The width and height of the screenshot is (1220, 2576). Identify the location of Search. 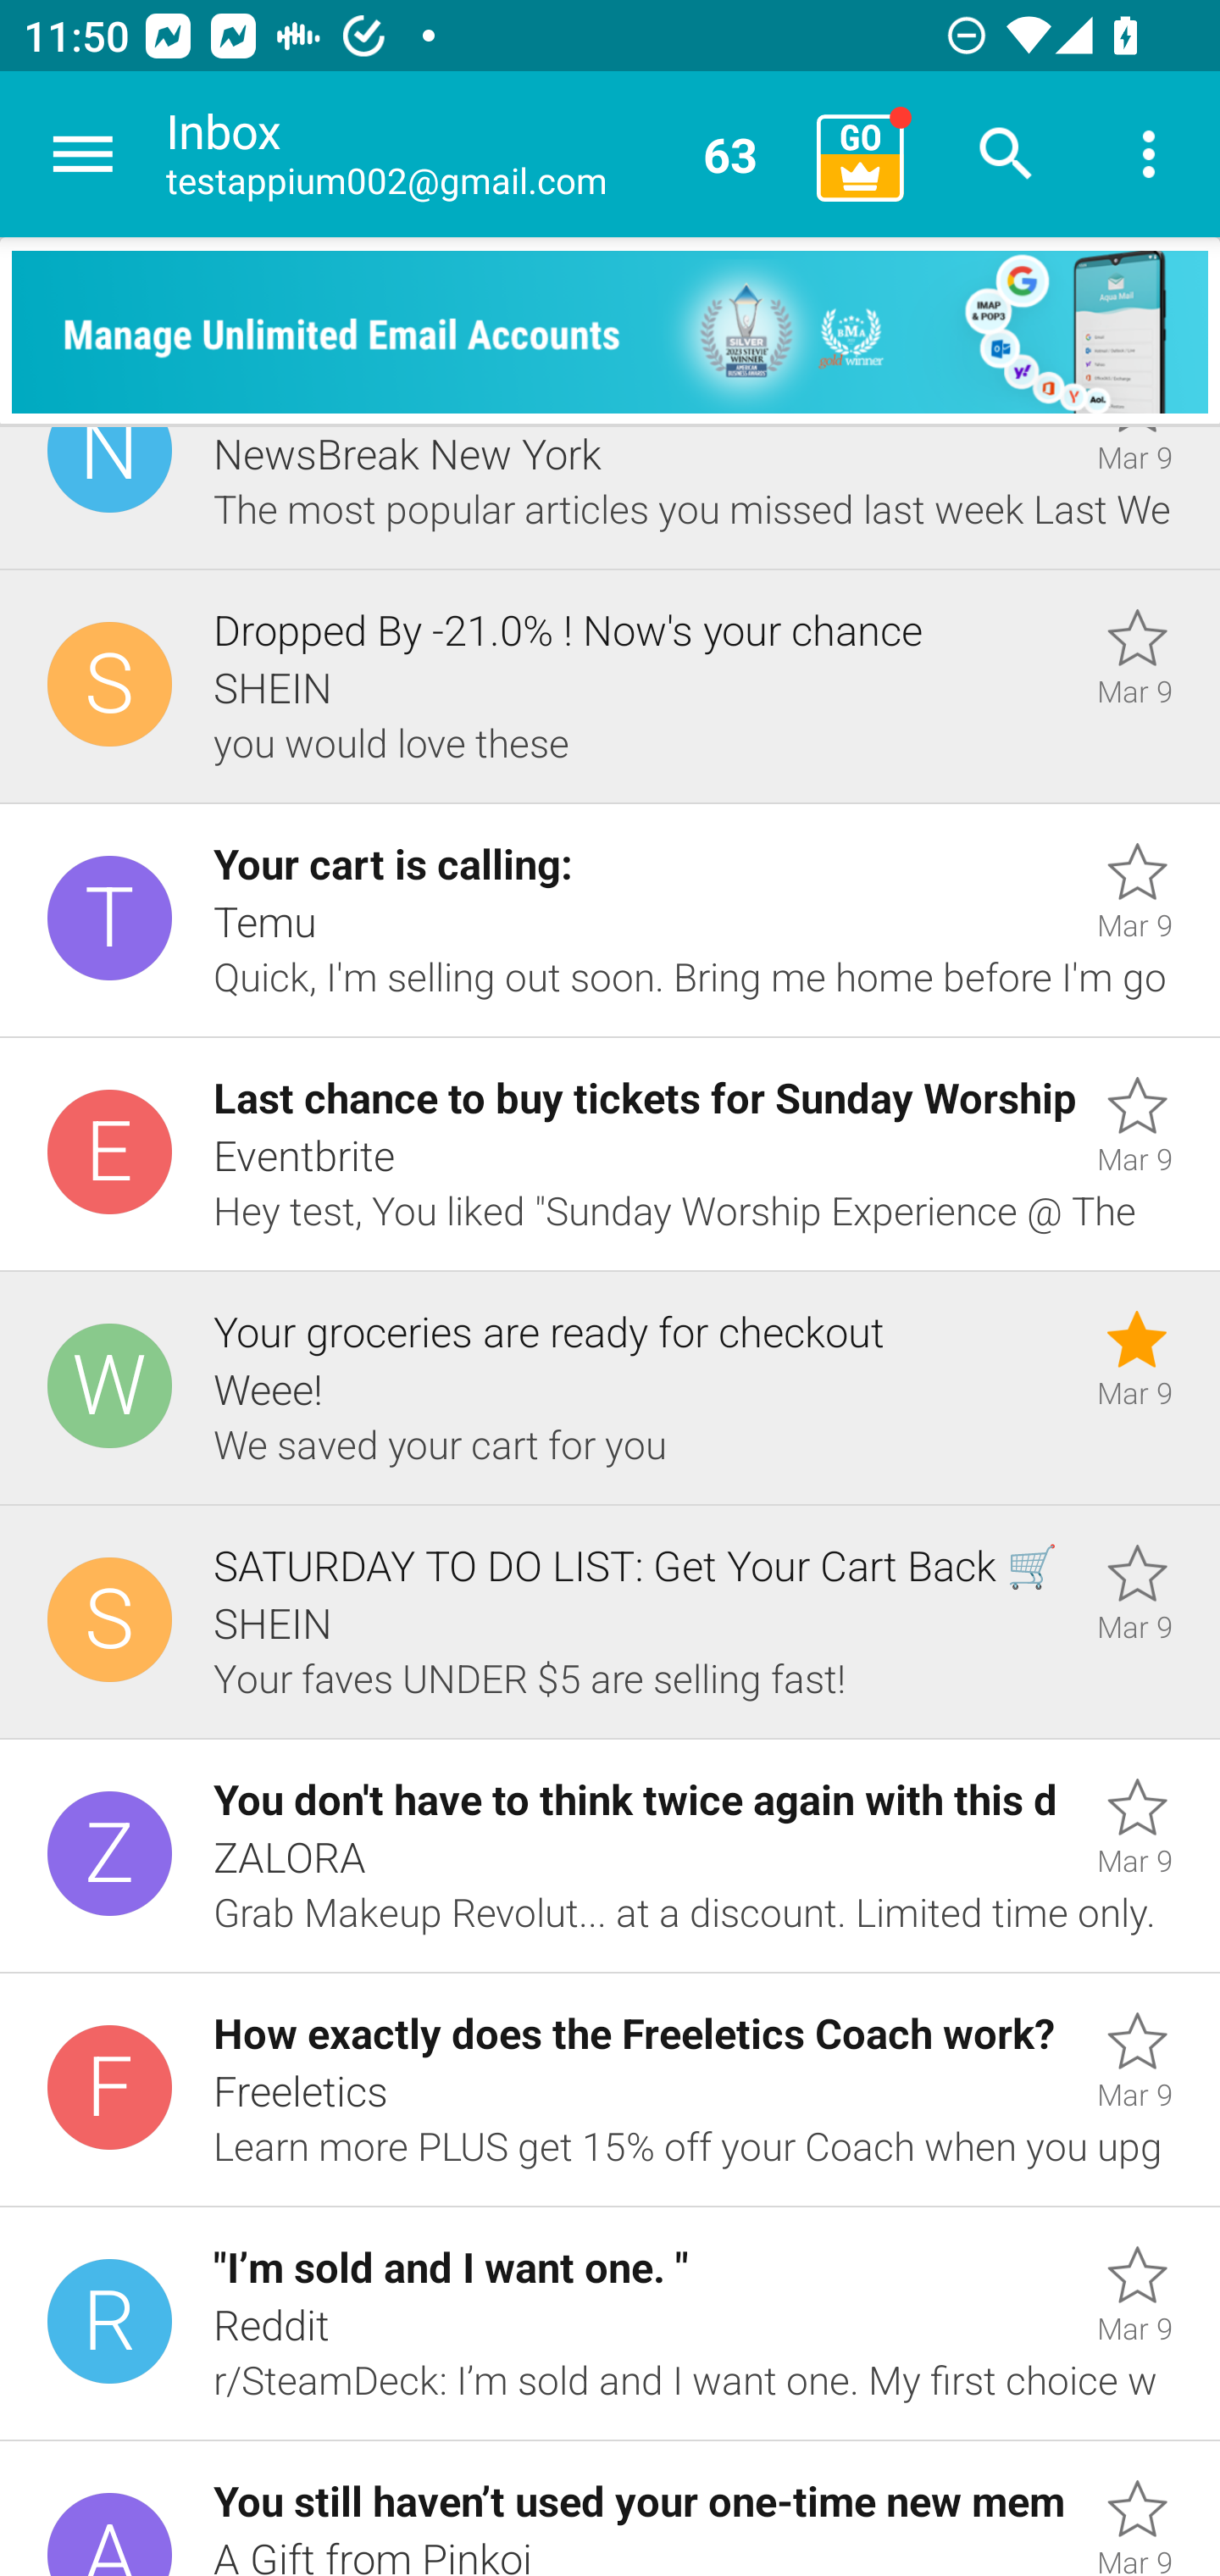
(1006, 154).